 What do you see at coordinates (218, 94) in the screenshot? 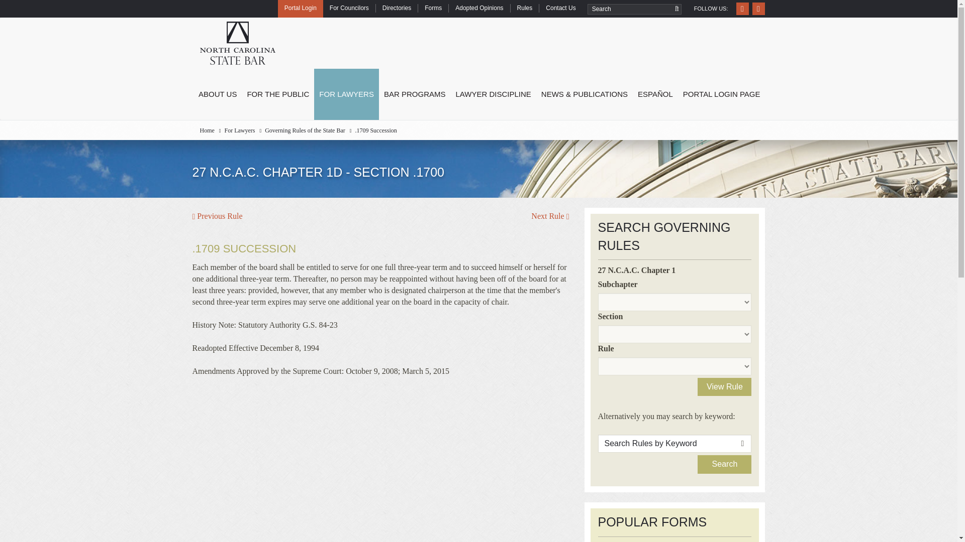
I see `ABOUT US` at bounding box center [218, 94].